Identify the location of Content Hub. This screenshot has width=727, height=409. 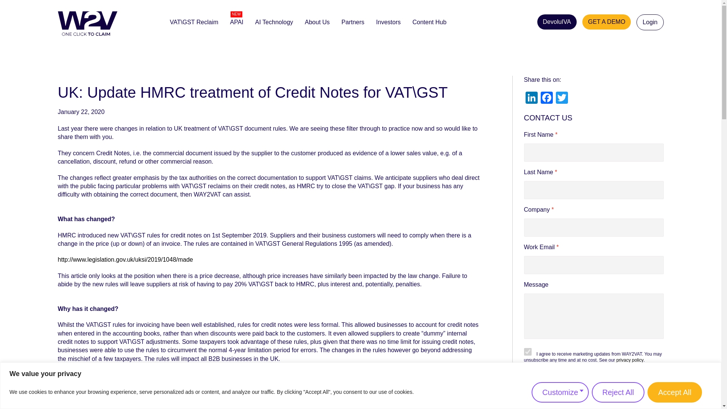
(429, 22).